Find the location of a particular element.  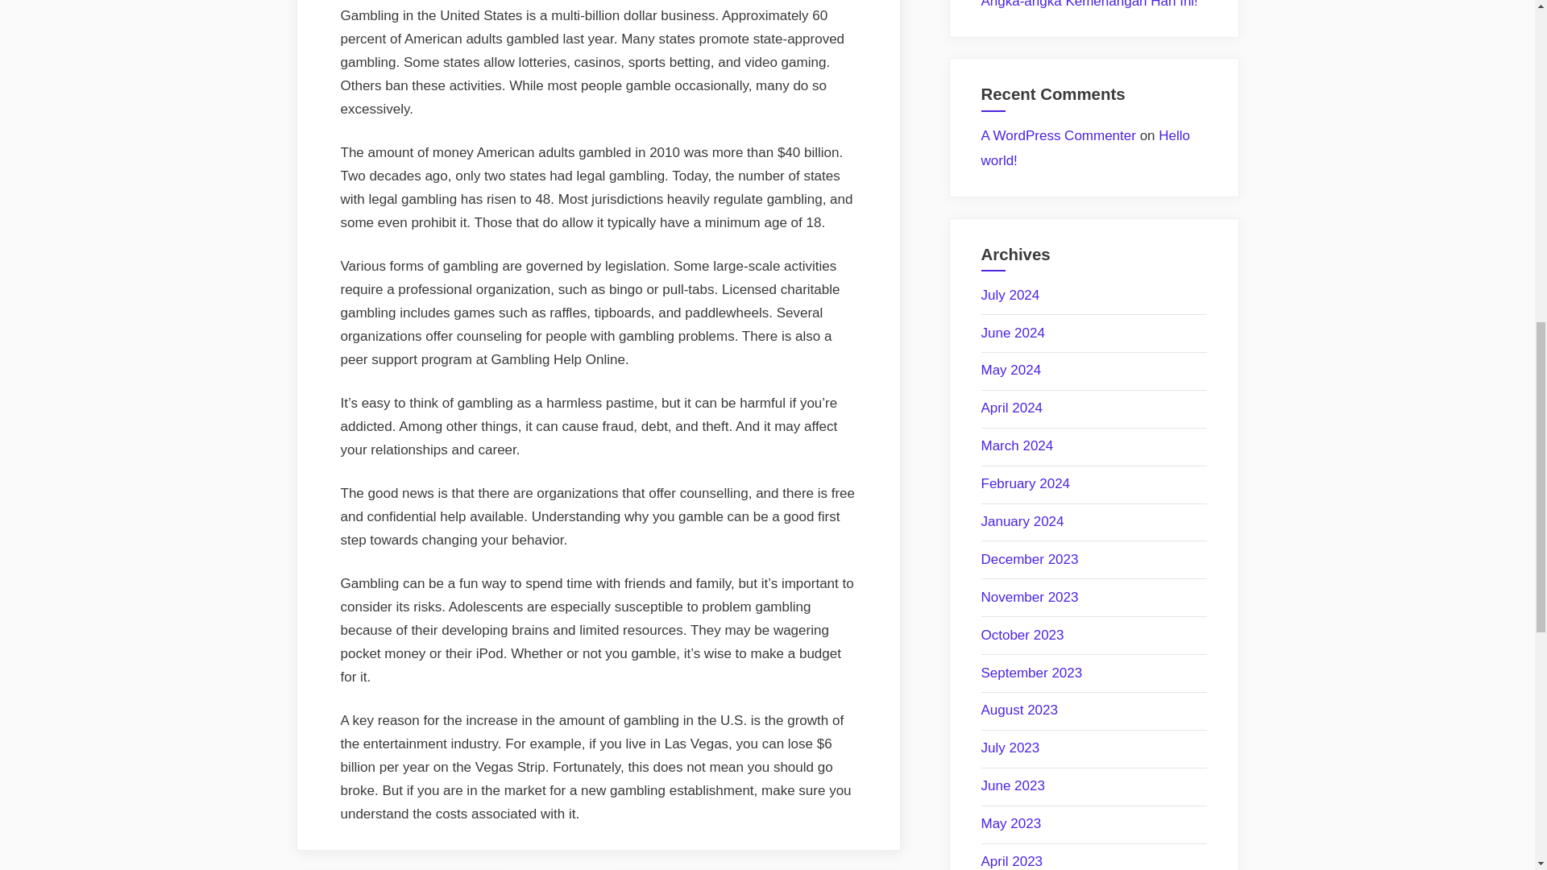

February 2024 is located at coordinates (1025, 483).